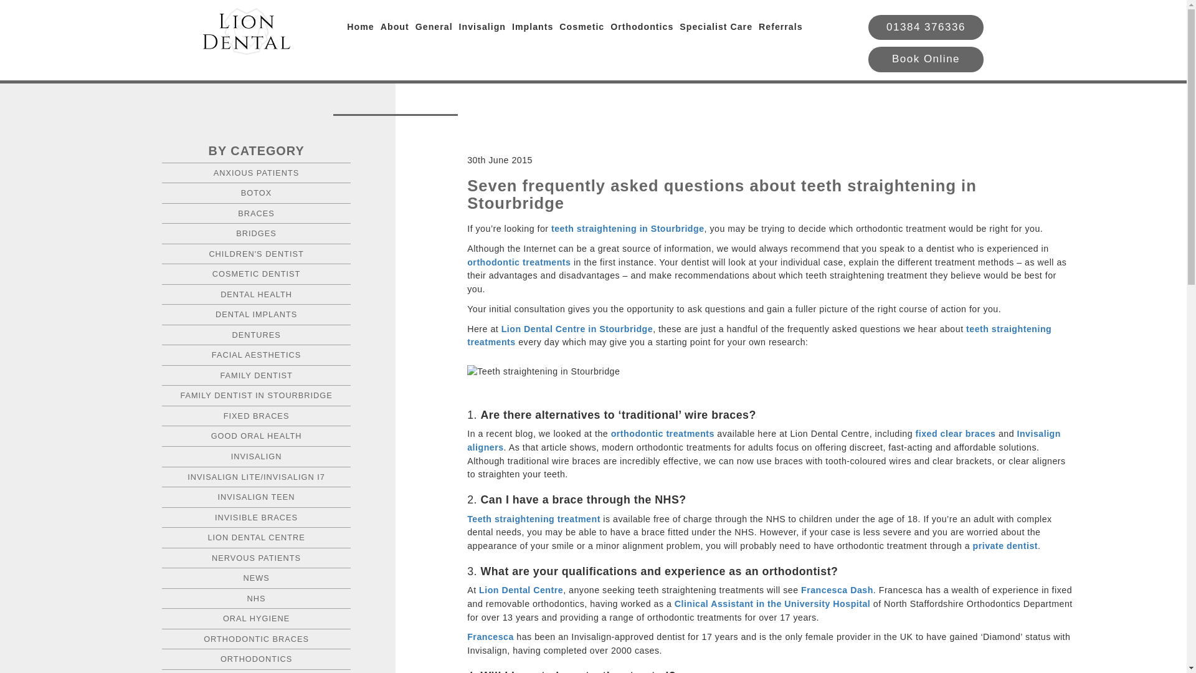  Describe the element at coordinates (780, 27) in the screenshot. I see `Referrals` at that location.